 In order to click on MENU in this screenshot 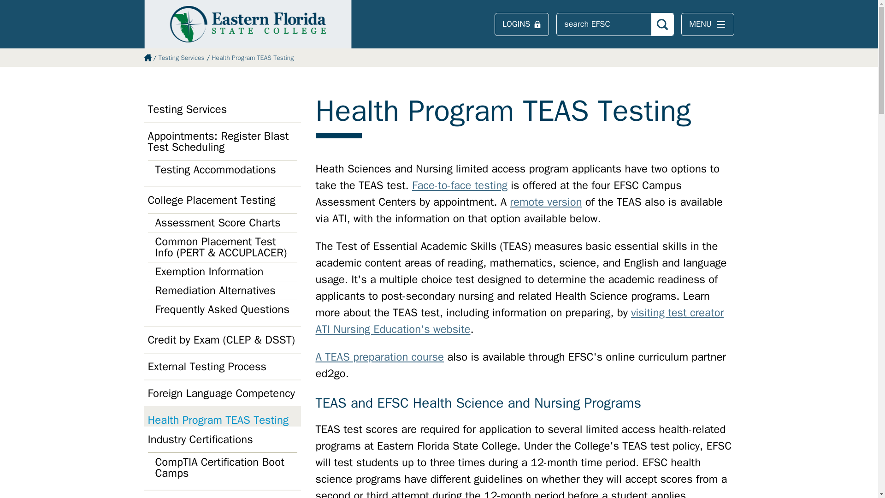, I will do `click(707, 24)`.